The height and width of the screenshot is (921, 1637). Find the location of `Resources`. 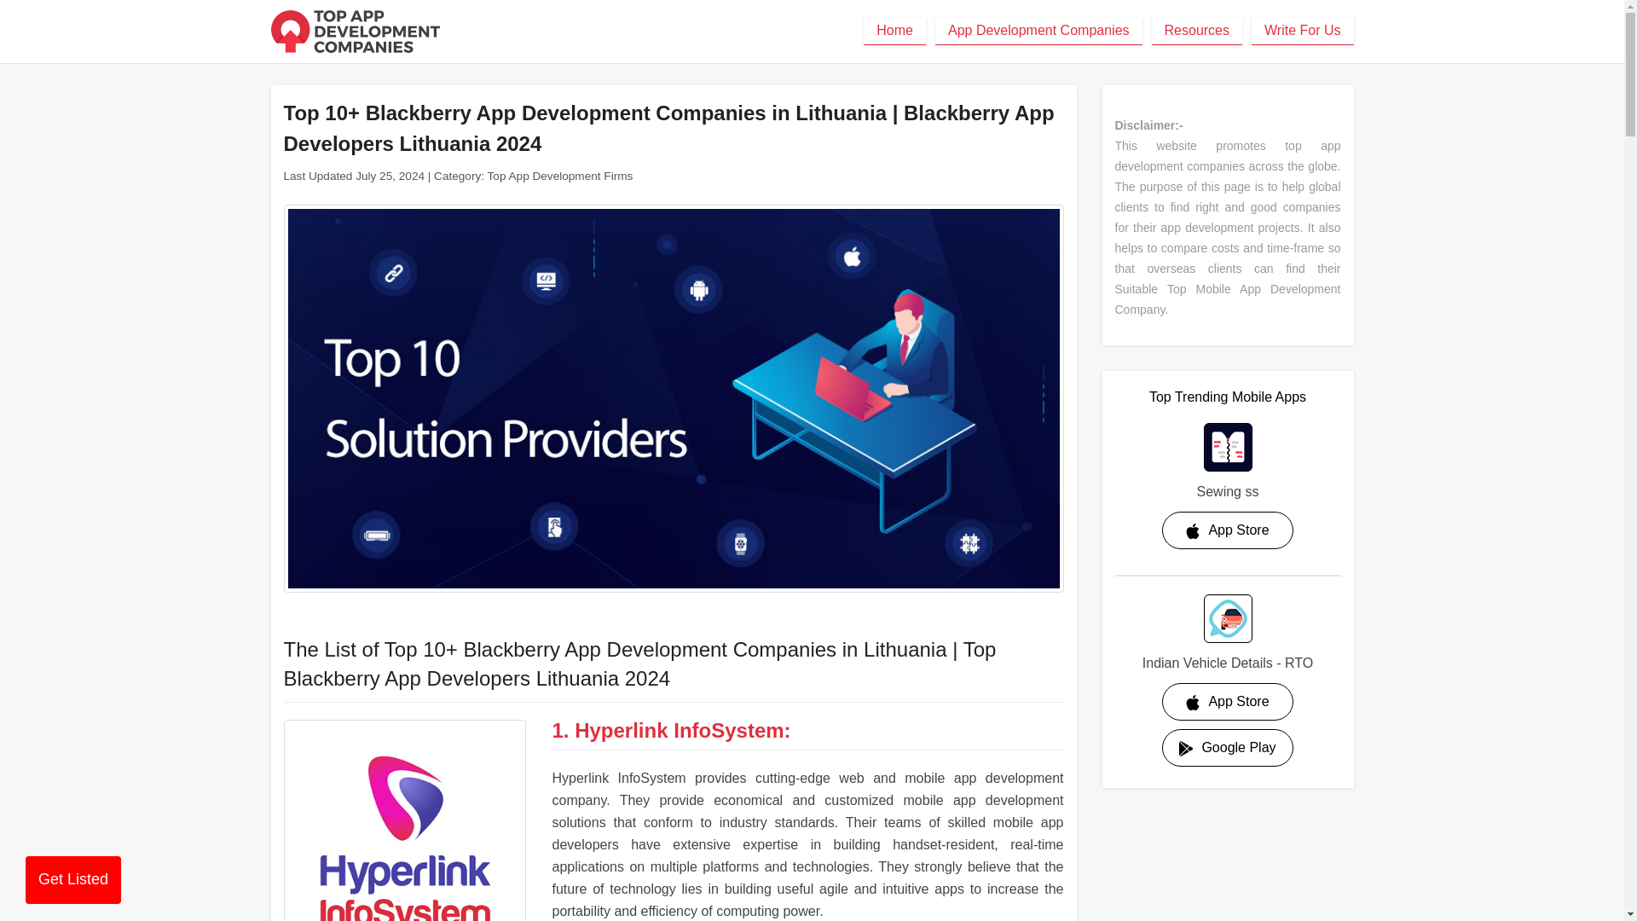

Resources is located at coordinates (1197, 31).